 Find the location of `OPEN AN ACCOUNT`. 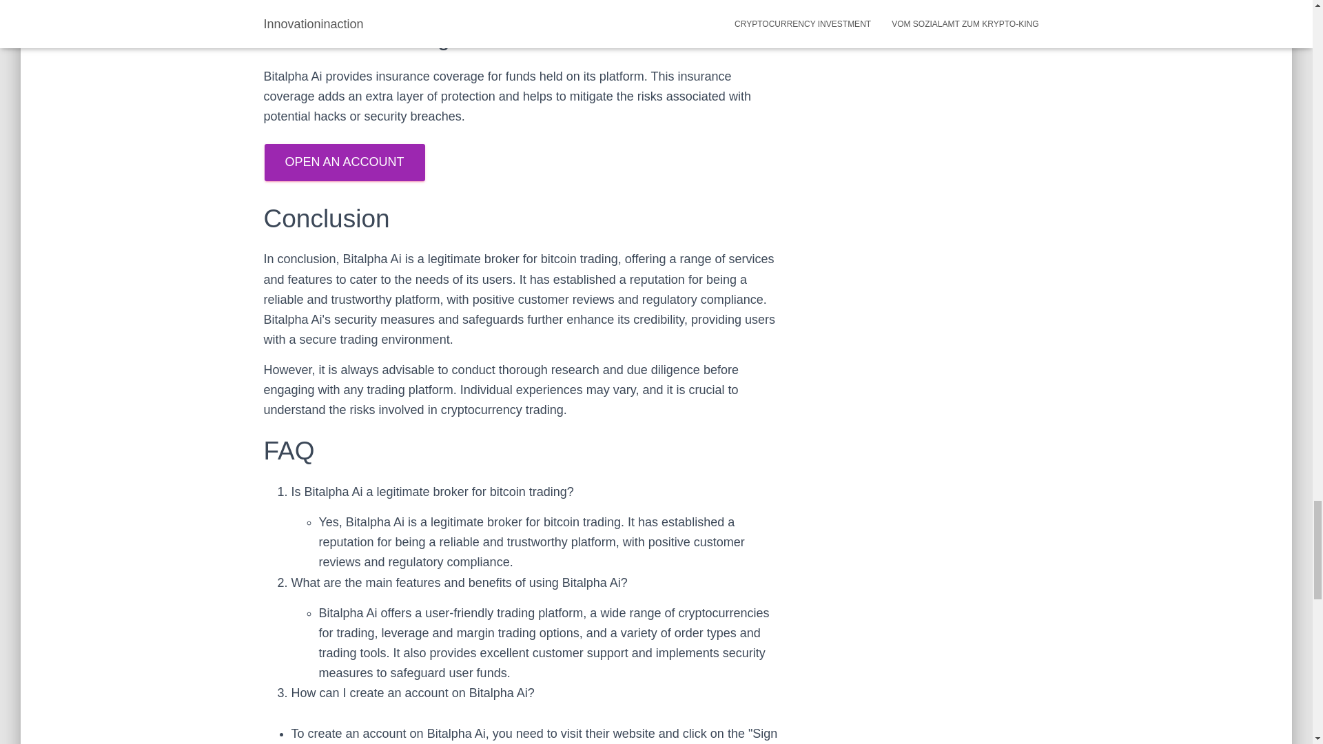

OPEN AN ACCOUNT is located at coordinates (345, 163).